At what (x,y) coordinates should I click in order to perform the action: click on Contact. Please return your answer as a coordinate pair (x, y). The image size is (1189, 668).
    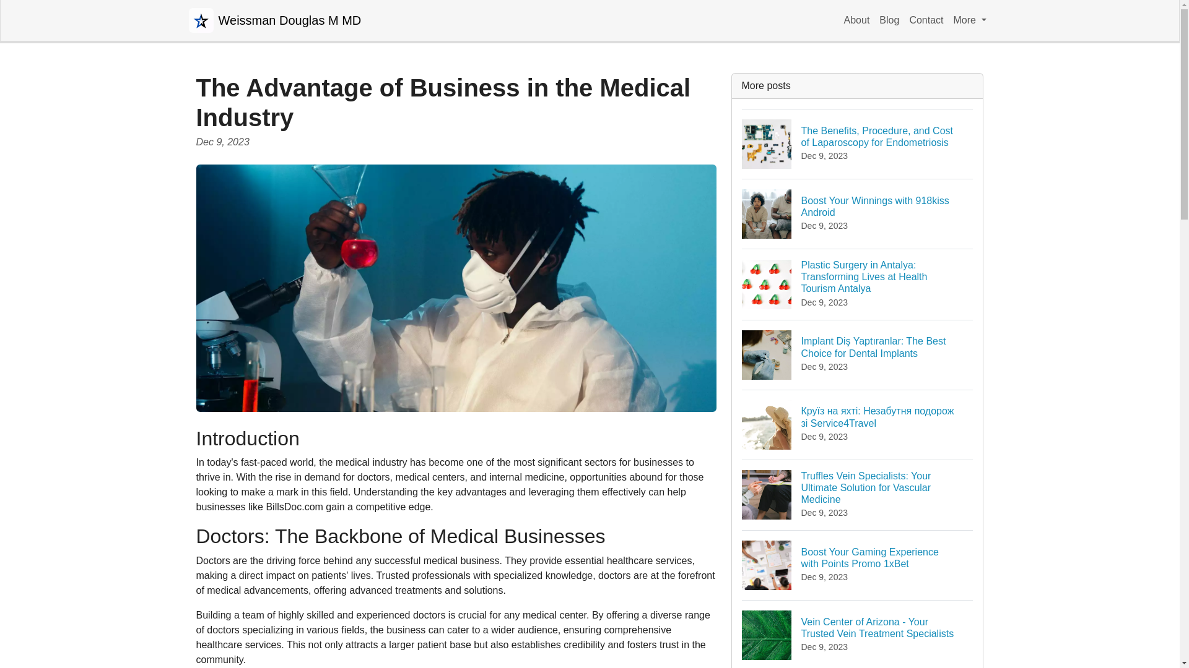
    Looking at the image, I should click on (925, 20).